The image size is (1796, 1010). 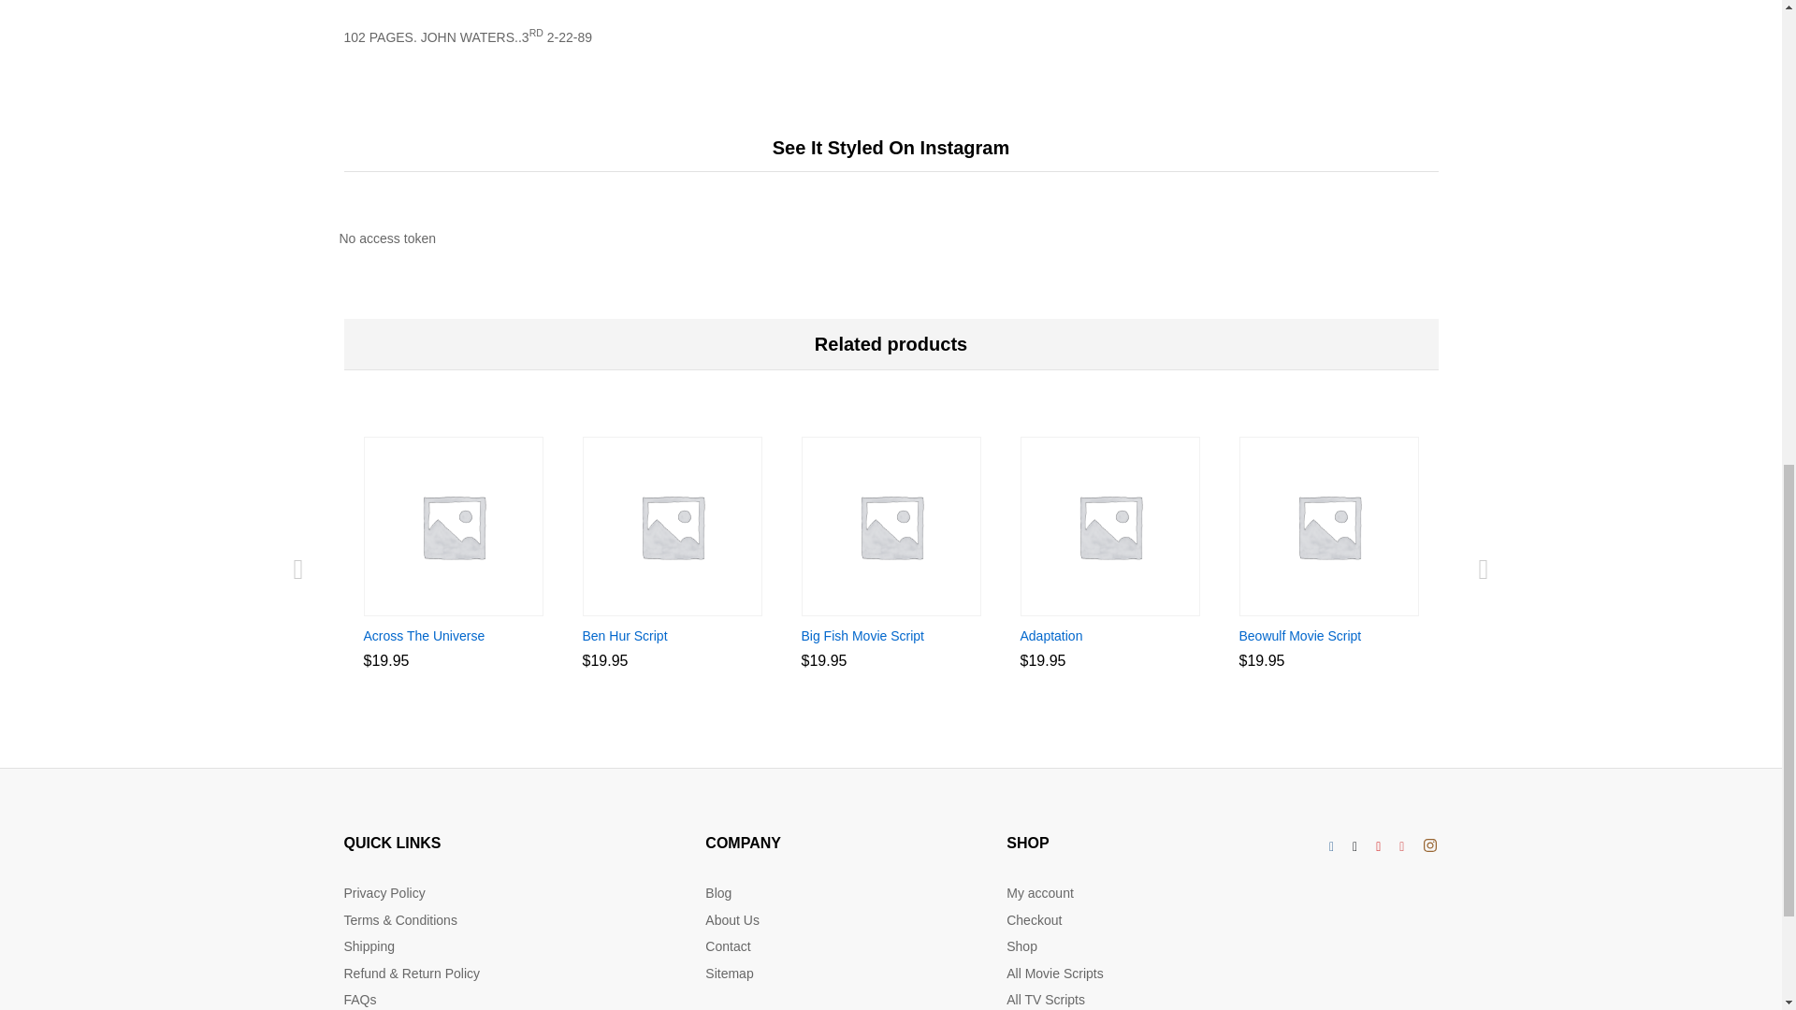 I want to click on Across The Universe, so click(x=423, y=636).